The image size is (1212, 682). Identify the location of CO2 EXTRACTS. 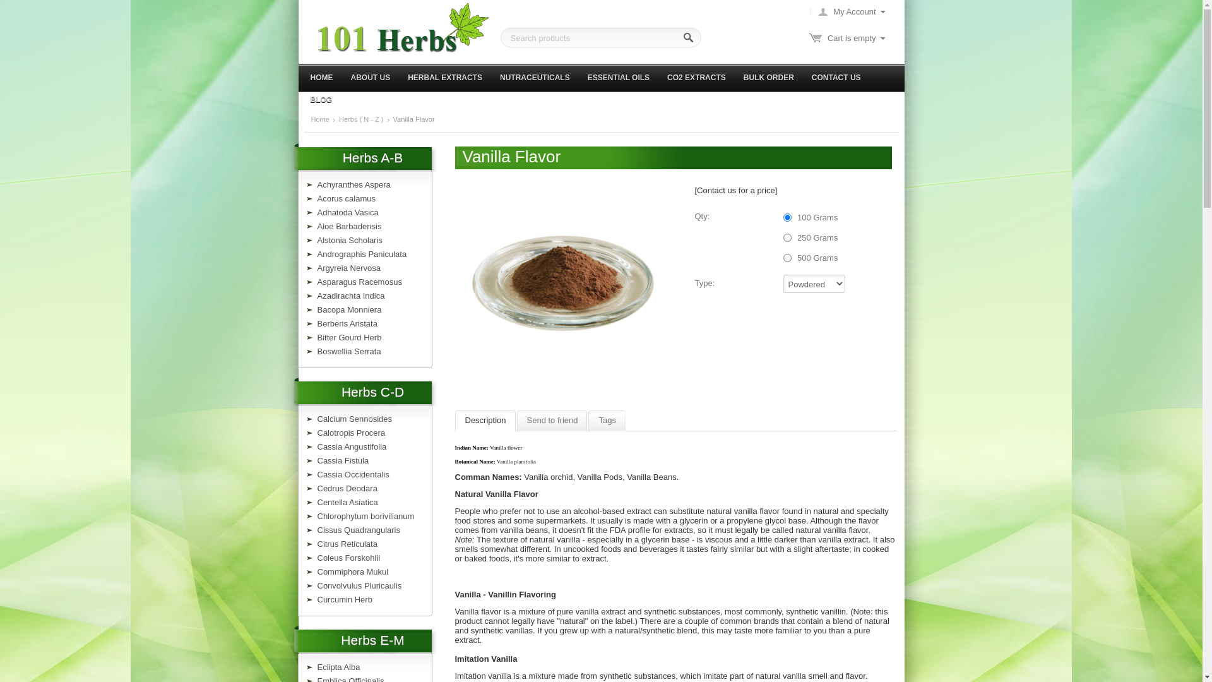
(698, 77).